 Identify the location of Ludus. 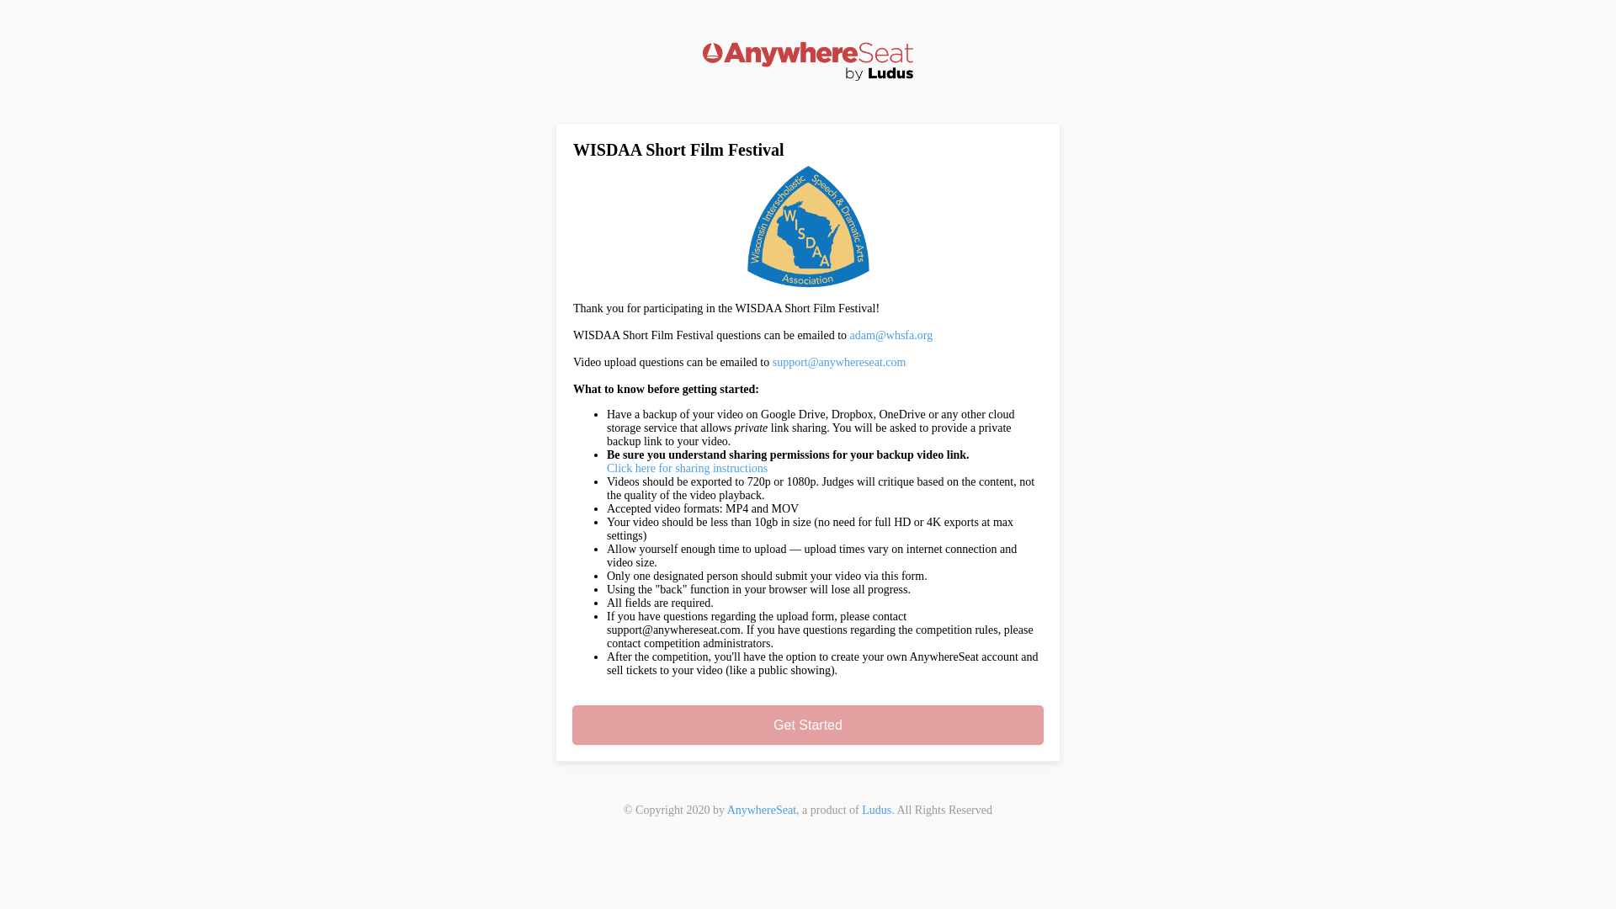
(876, 810).